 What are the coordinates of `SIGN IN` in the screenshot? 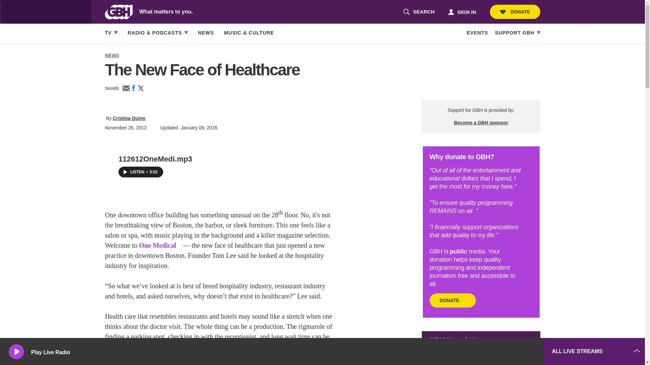 It's located at (419, 12).